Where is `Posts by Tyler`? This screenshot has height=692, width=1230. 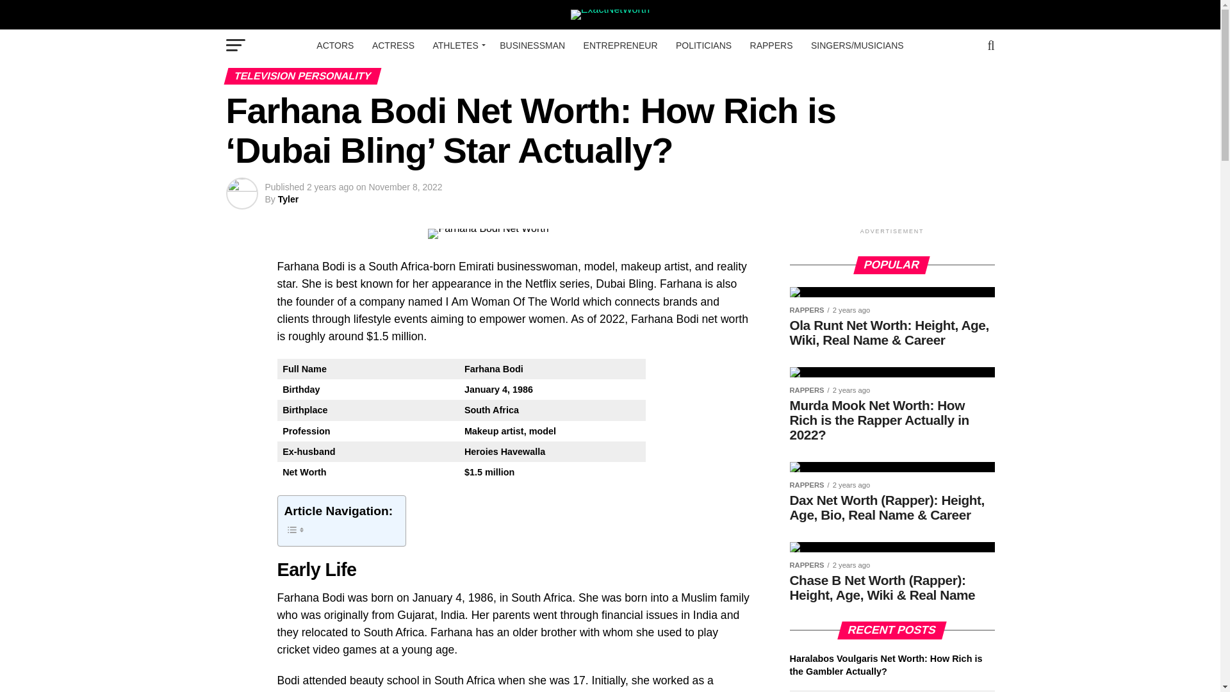 Posts by Tyler is located at coordinates (288, 199).